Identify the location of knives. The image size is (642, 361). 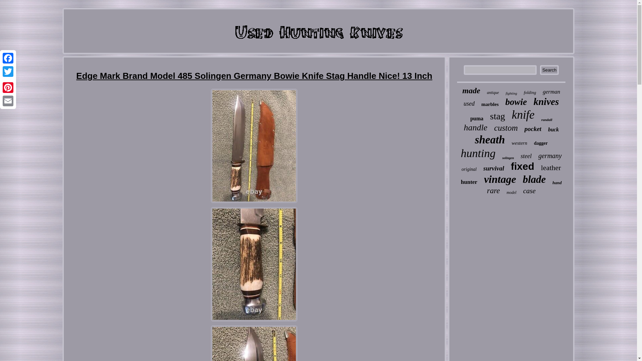
(546, 102).